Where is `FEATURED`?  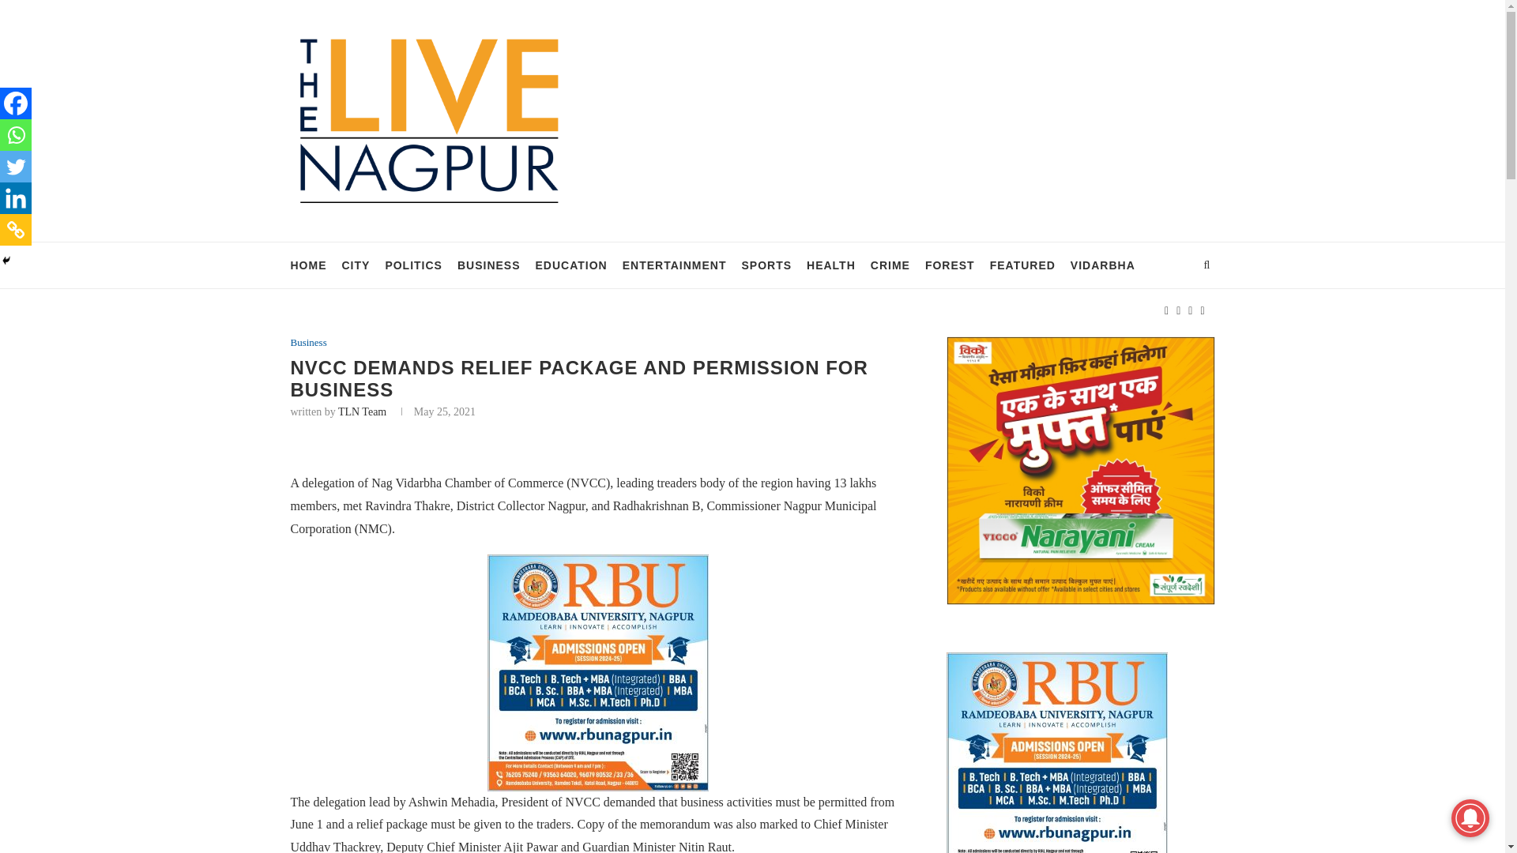 FEATURED is located at coordinates (1022, 265).